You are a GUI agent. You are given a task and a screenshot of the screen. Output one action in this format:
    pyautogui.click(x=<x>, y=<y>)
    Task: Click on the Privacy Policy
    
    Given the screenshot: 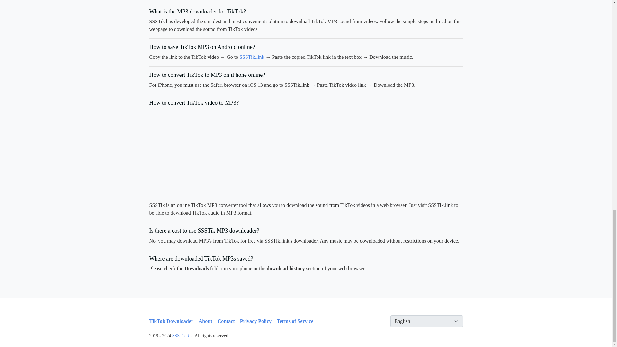 What is the action you would take?
    pyautogui.click(x=255, y=321)
    